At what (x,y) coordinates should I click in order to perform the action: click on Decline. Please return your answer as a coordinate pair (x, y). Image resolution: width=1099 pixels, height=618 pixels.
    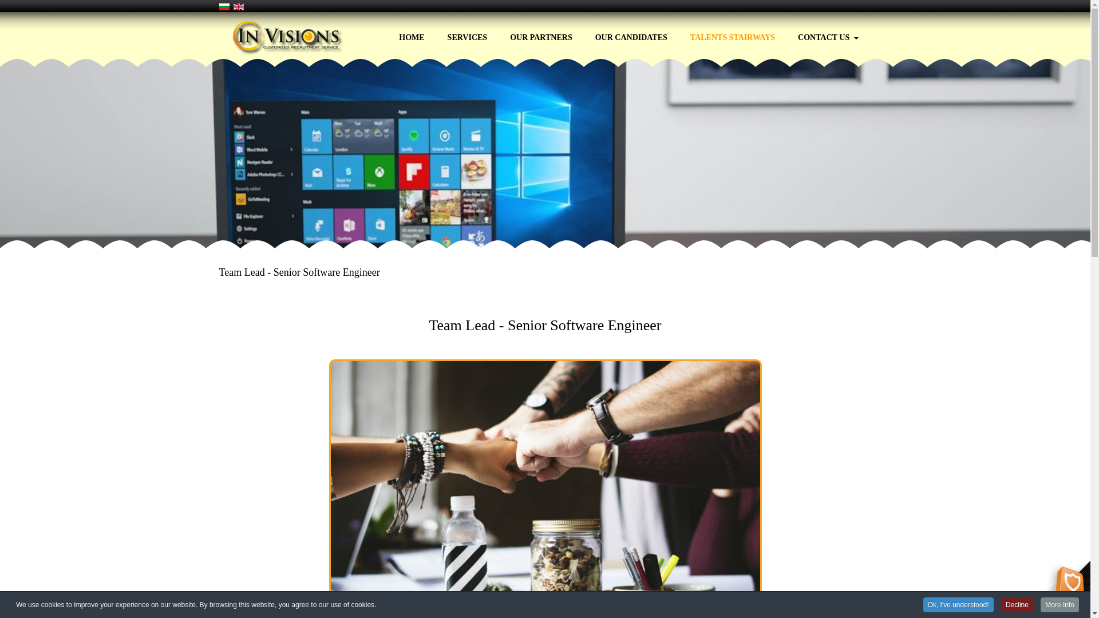
    Looking at the image, I should click on (1017, 616).